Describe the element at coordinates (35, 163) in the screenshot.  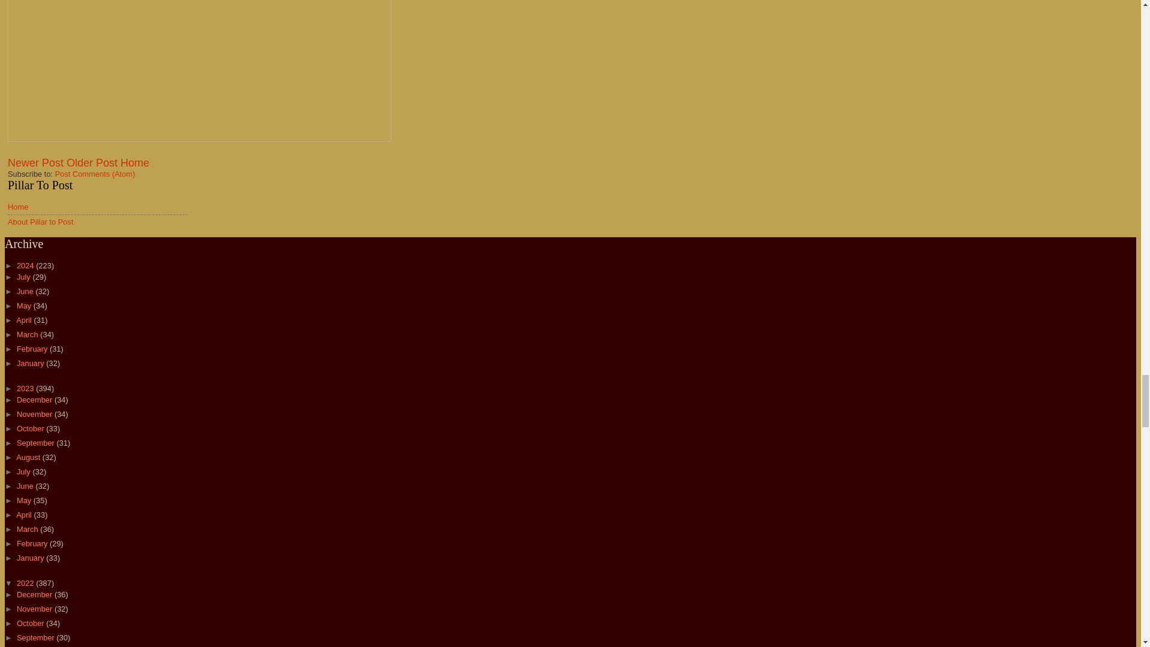
I see `Newer Post` at that location.